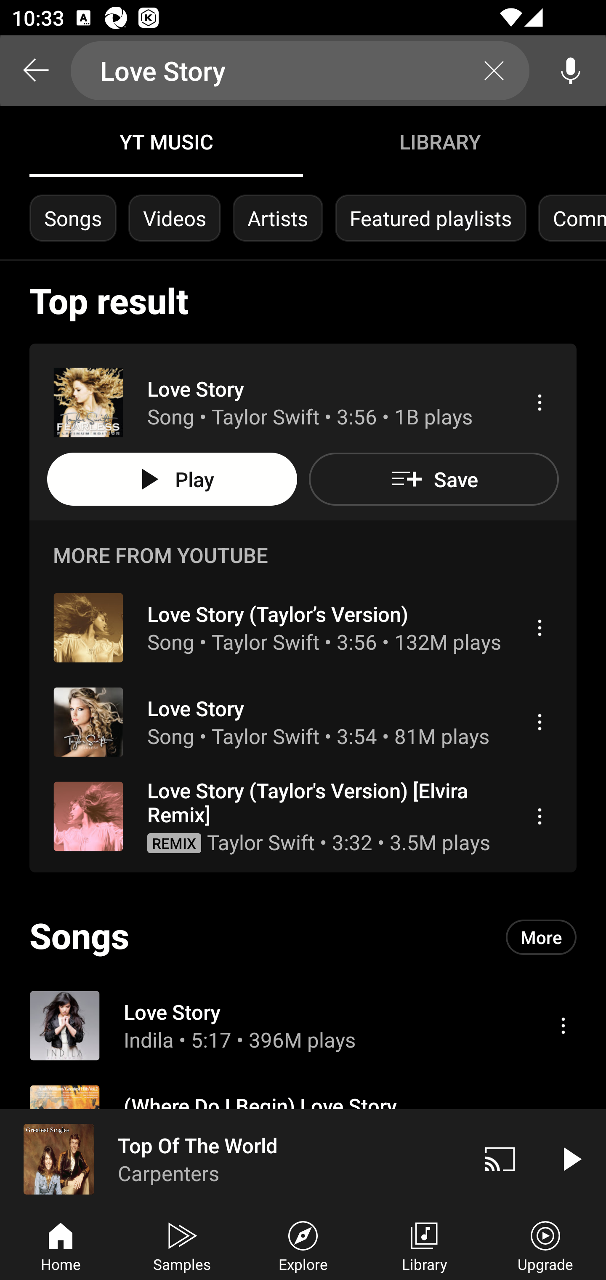  Describe the element at coordinates (563, 1025) in the screenshot. I see `Menu` at that location.